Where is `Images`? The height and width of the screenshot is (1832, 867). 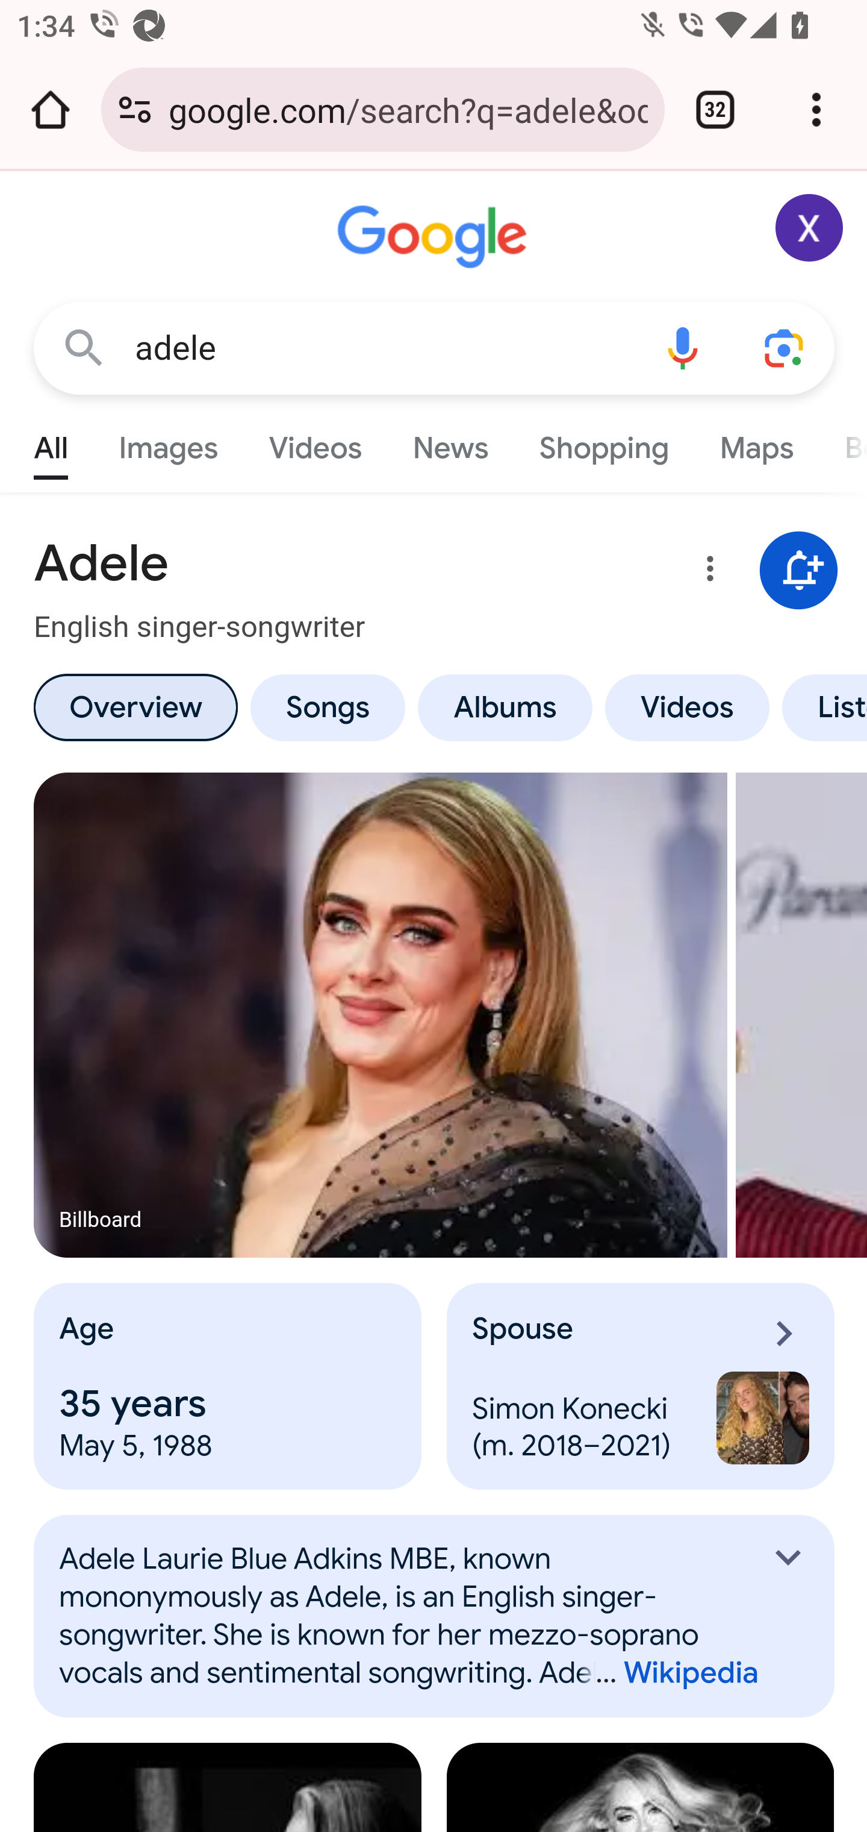
Images is located at coordinates (169, 442).